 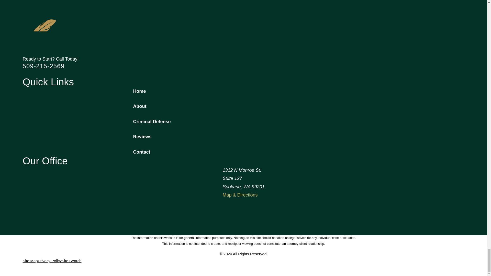 I want to click on Google Business Profile, so click(x=26, y=74).